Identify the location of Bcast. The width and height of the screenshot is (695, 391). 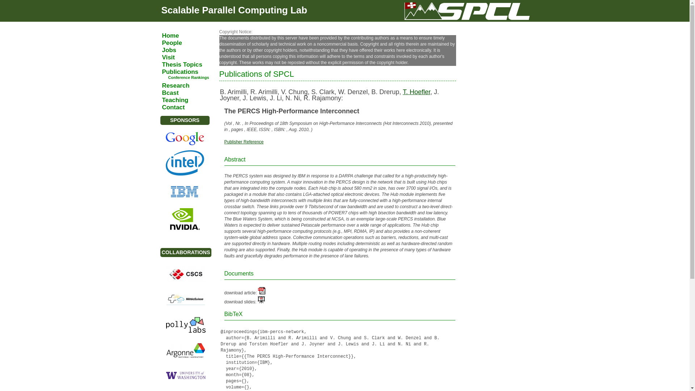
(190, 93).